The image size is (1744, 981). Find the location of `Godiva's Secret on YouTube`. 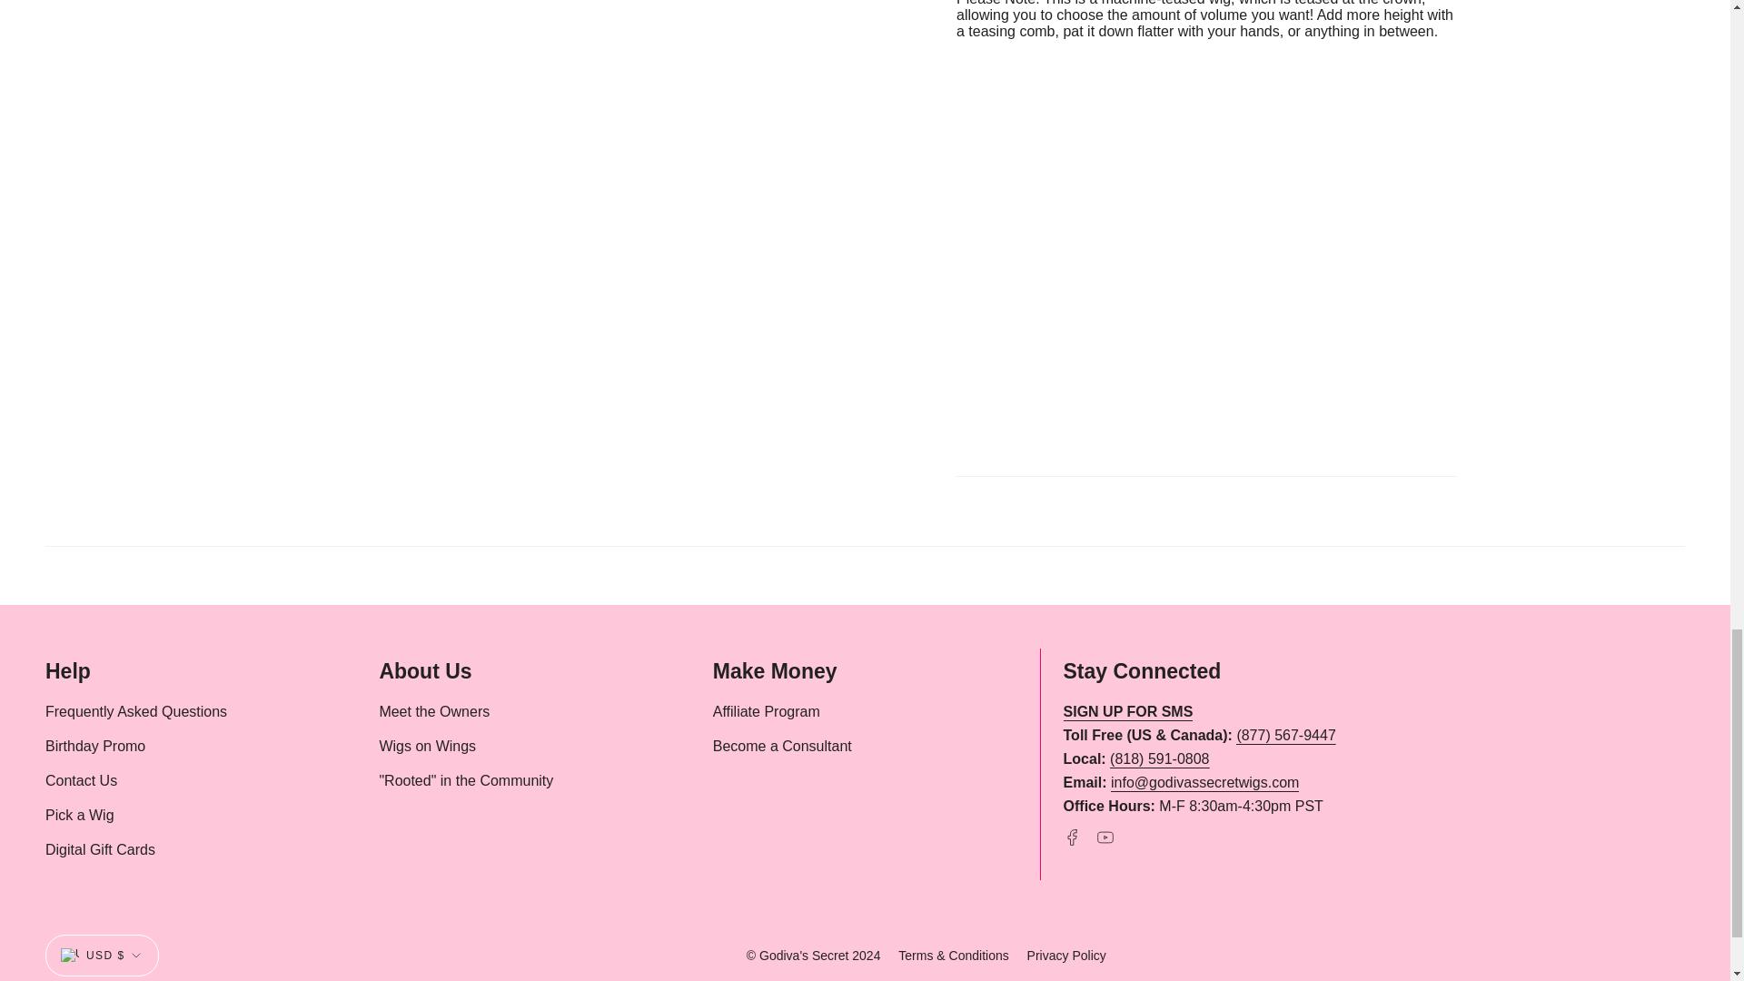

Godiva's Secret on YouTube is located at coordinates (1105, 836).